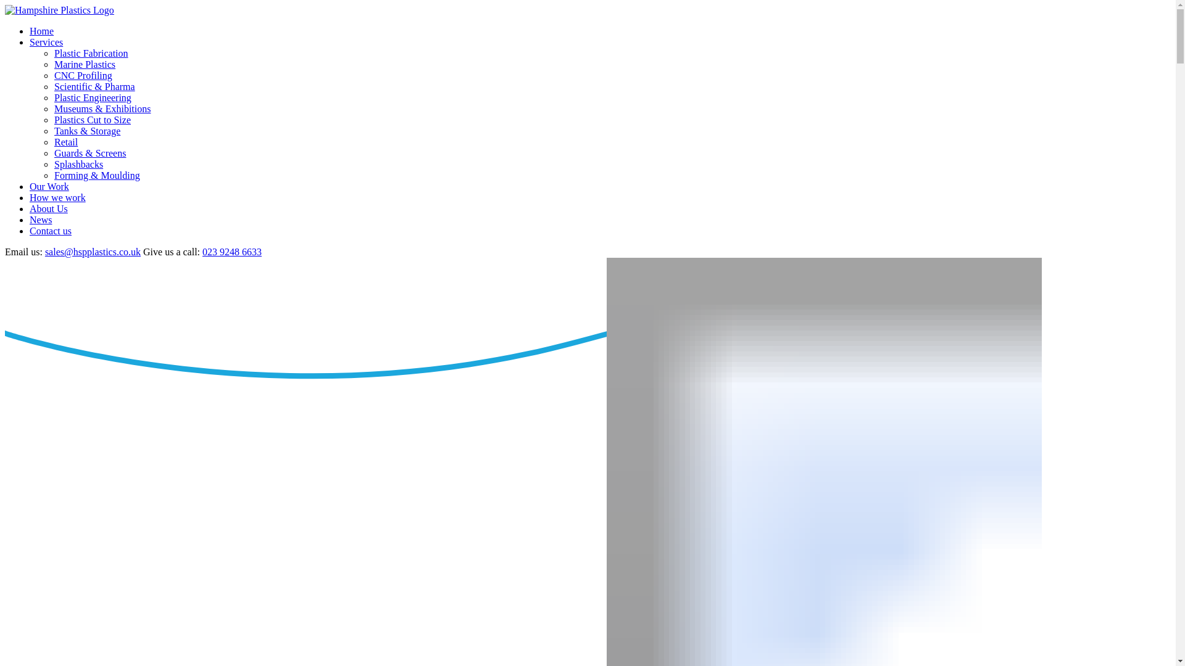 The width and height of the screenshot is (1185, 666). Describe the element at coordinates (93, 120) in the screenshot. I see `Plastics Cut to Size` at that location.